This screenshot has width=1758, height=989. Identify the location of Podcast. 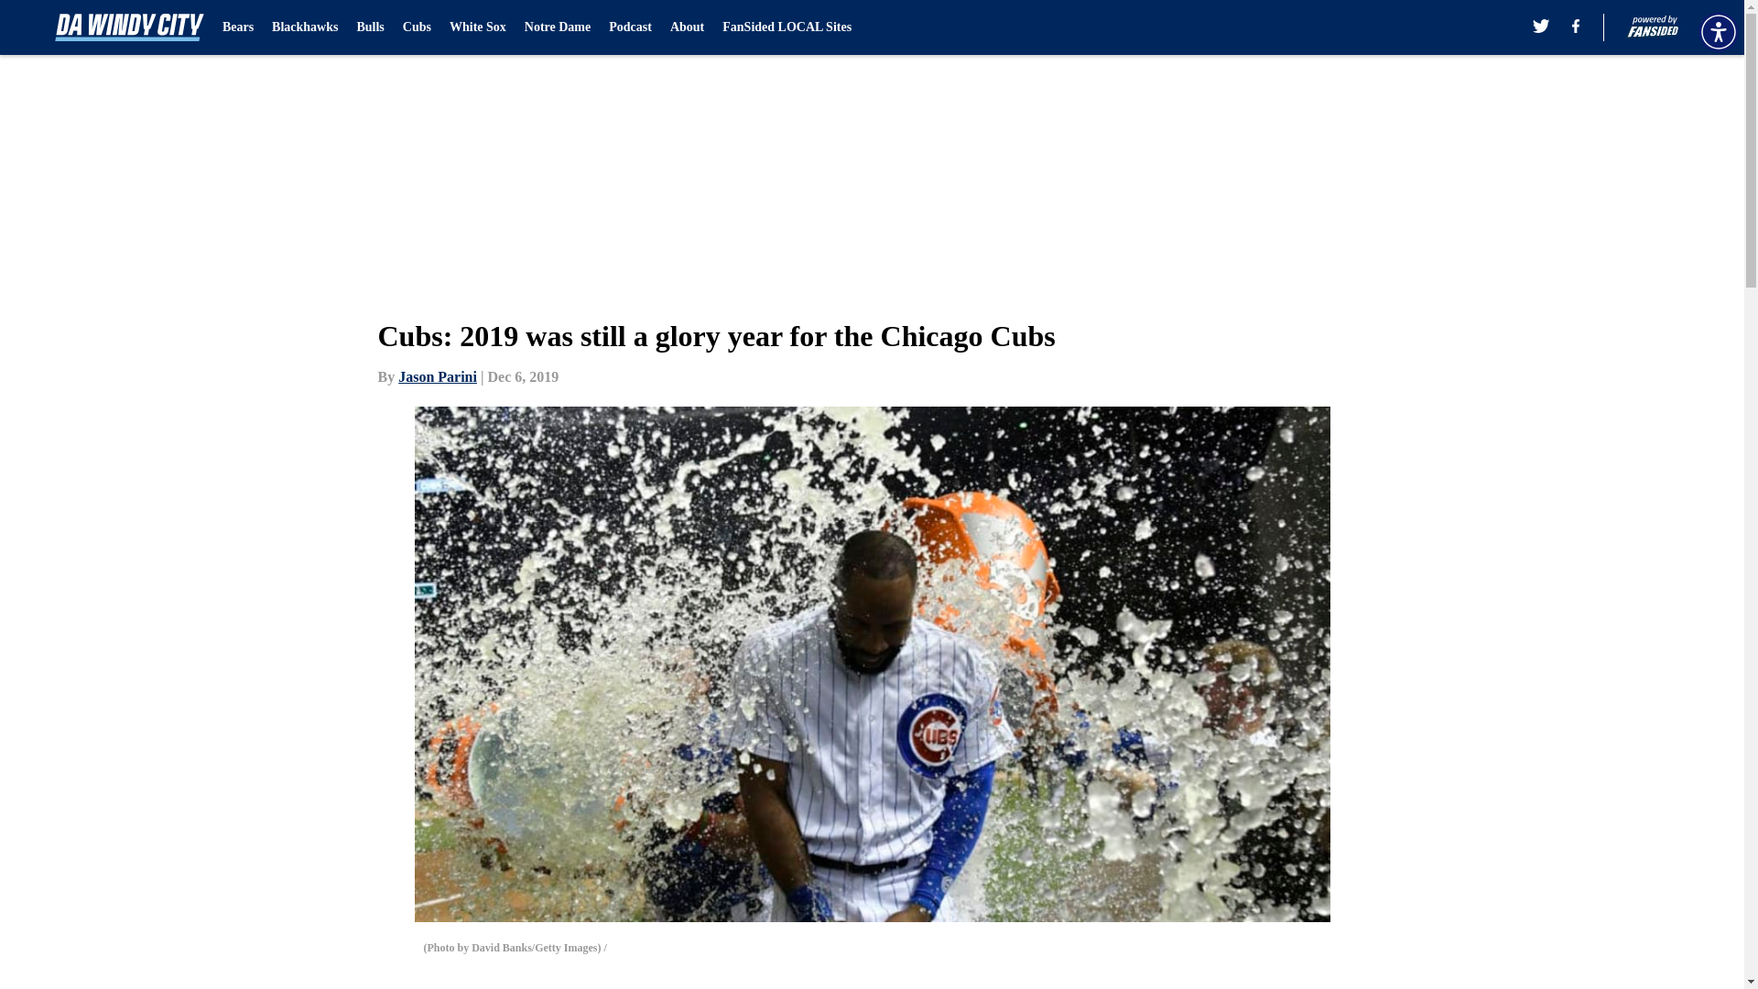
(630, 27).